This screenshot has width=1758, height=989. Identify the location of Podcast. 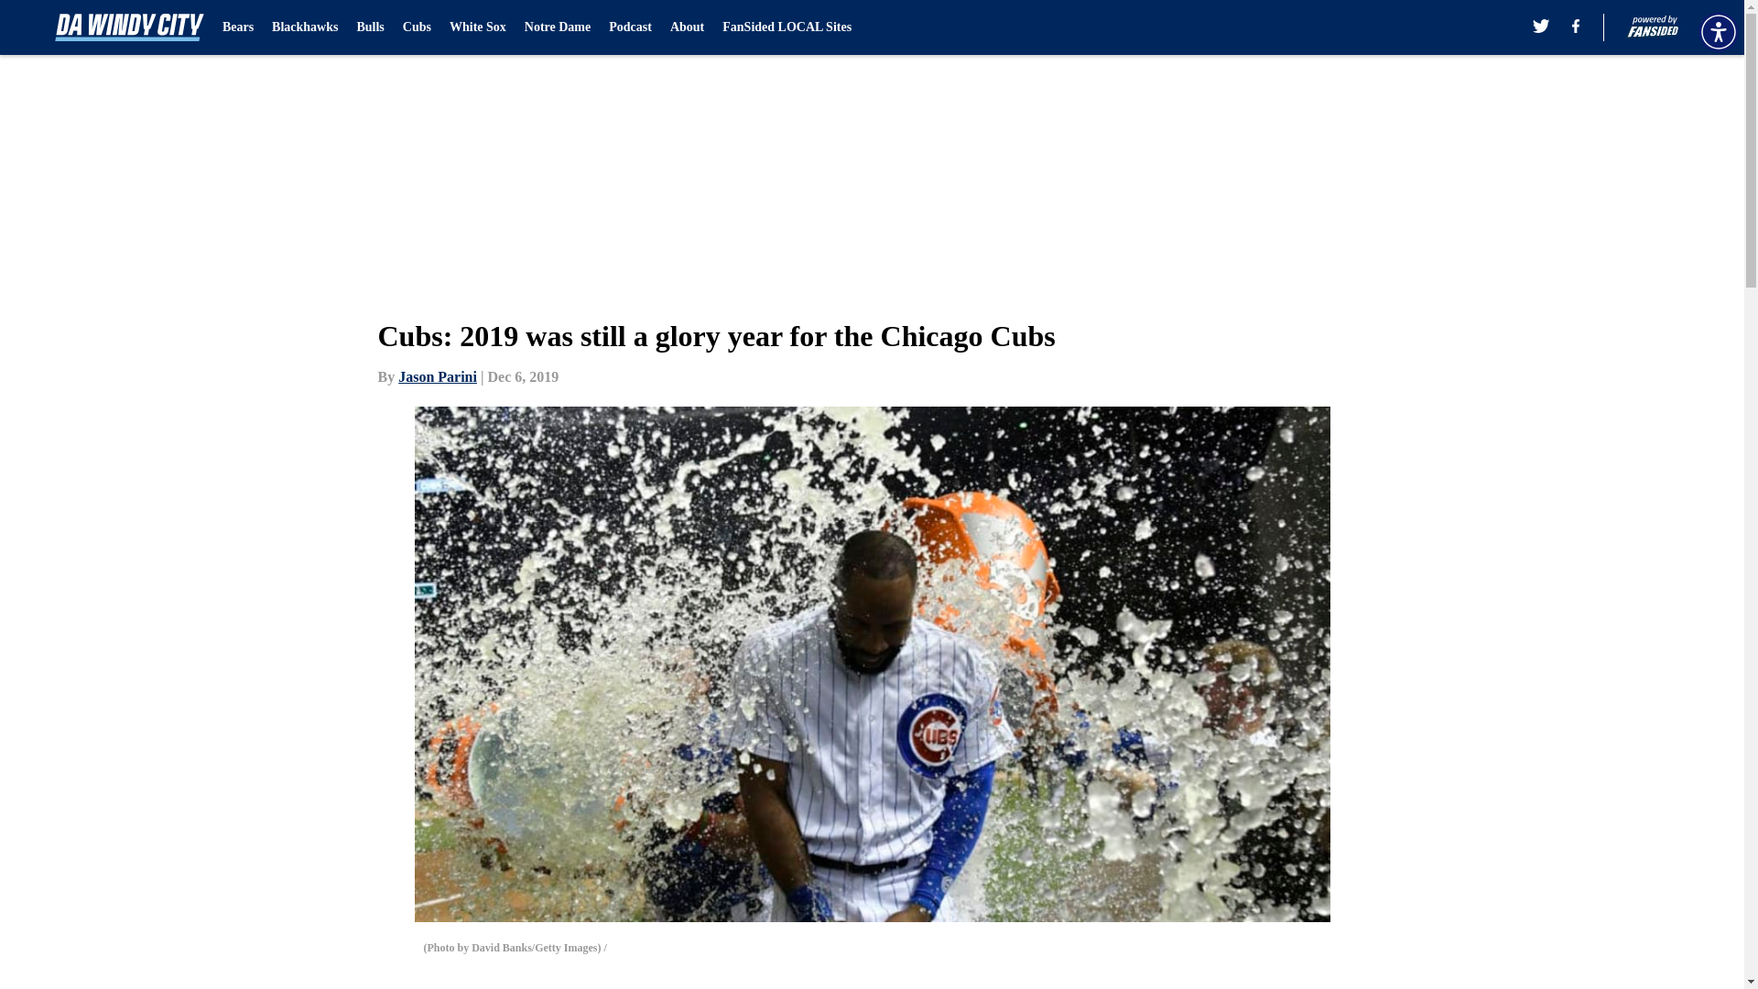
(630, 27).